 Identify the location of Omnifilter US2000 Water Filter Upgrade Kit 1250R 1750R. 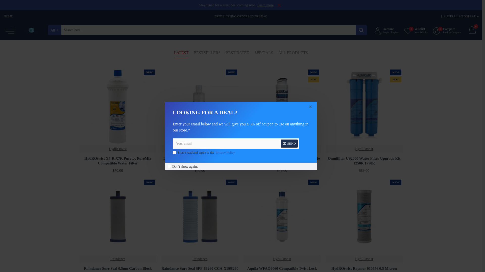
(364, 161).